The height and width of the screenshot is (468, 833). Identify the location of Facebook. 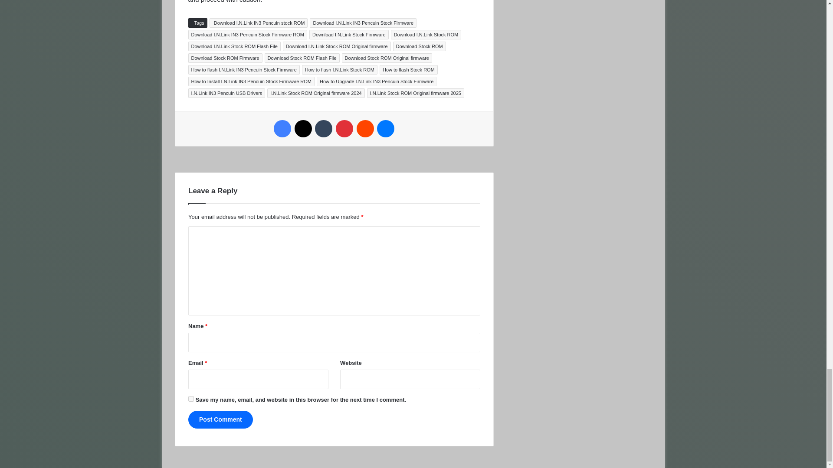
(282, 128).